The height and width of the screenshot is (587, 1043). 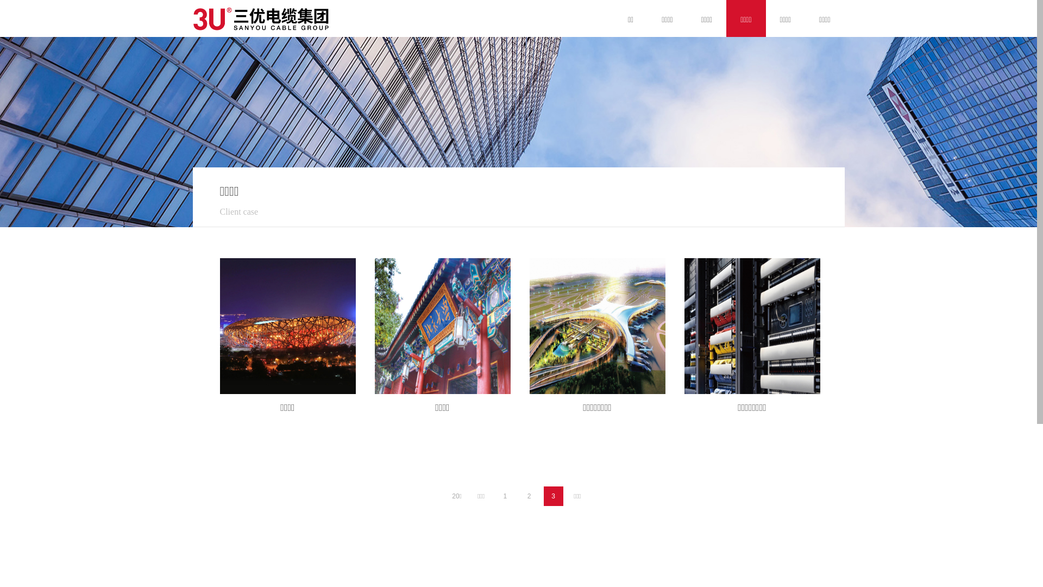 What do you see at coordinates (529, 496) in the screenshot?
I see `2` at bounding box center [529, 496].